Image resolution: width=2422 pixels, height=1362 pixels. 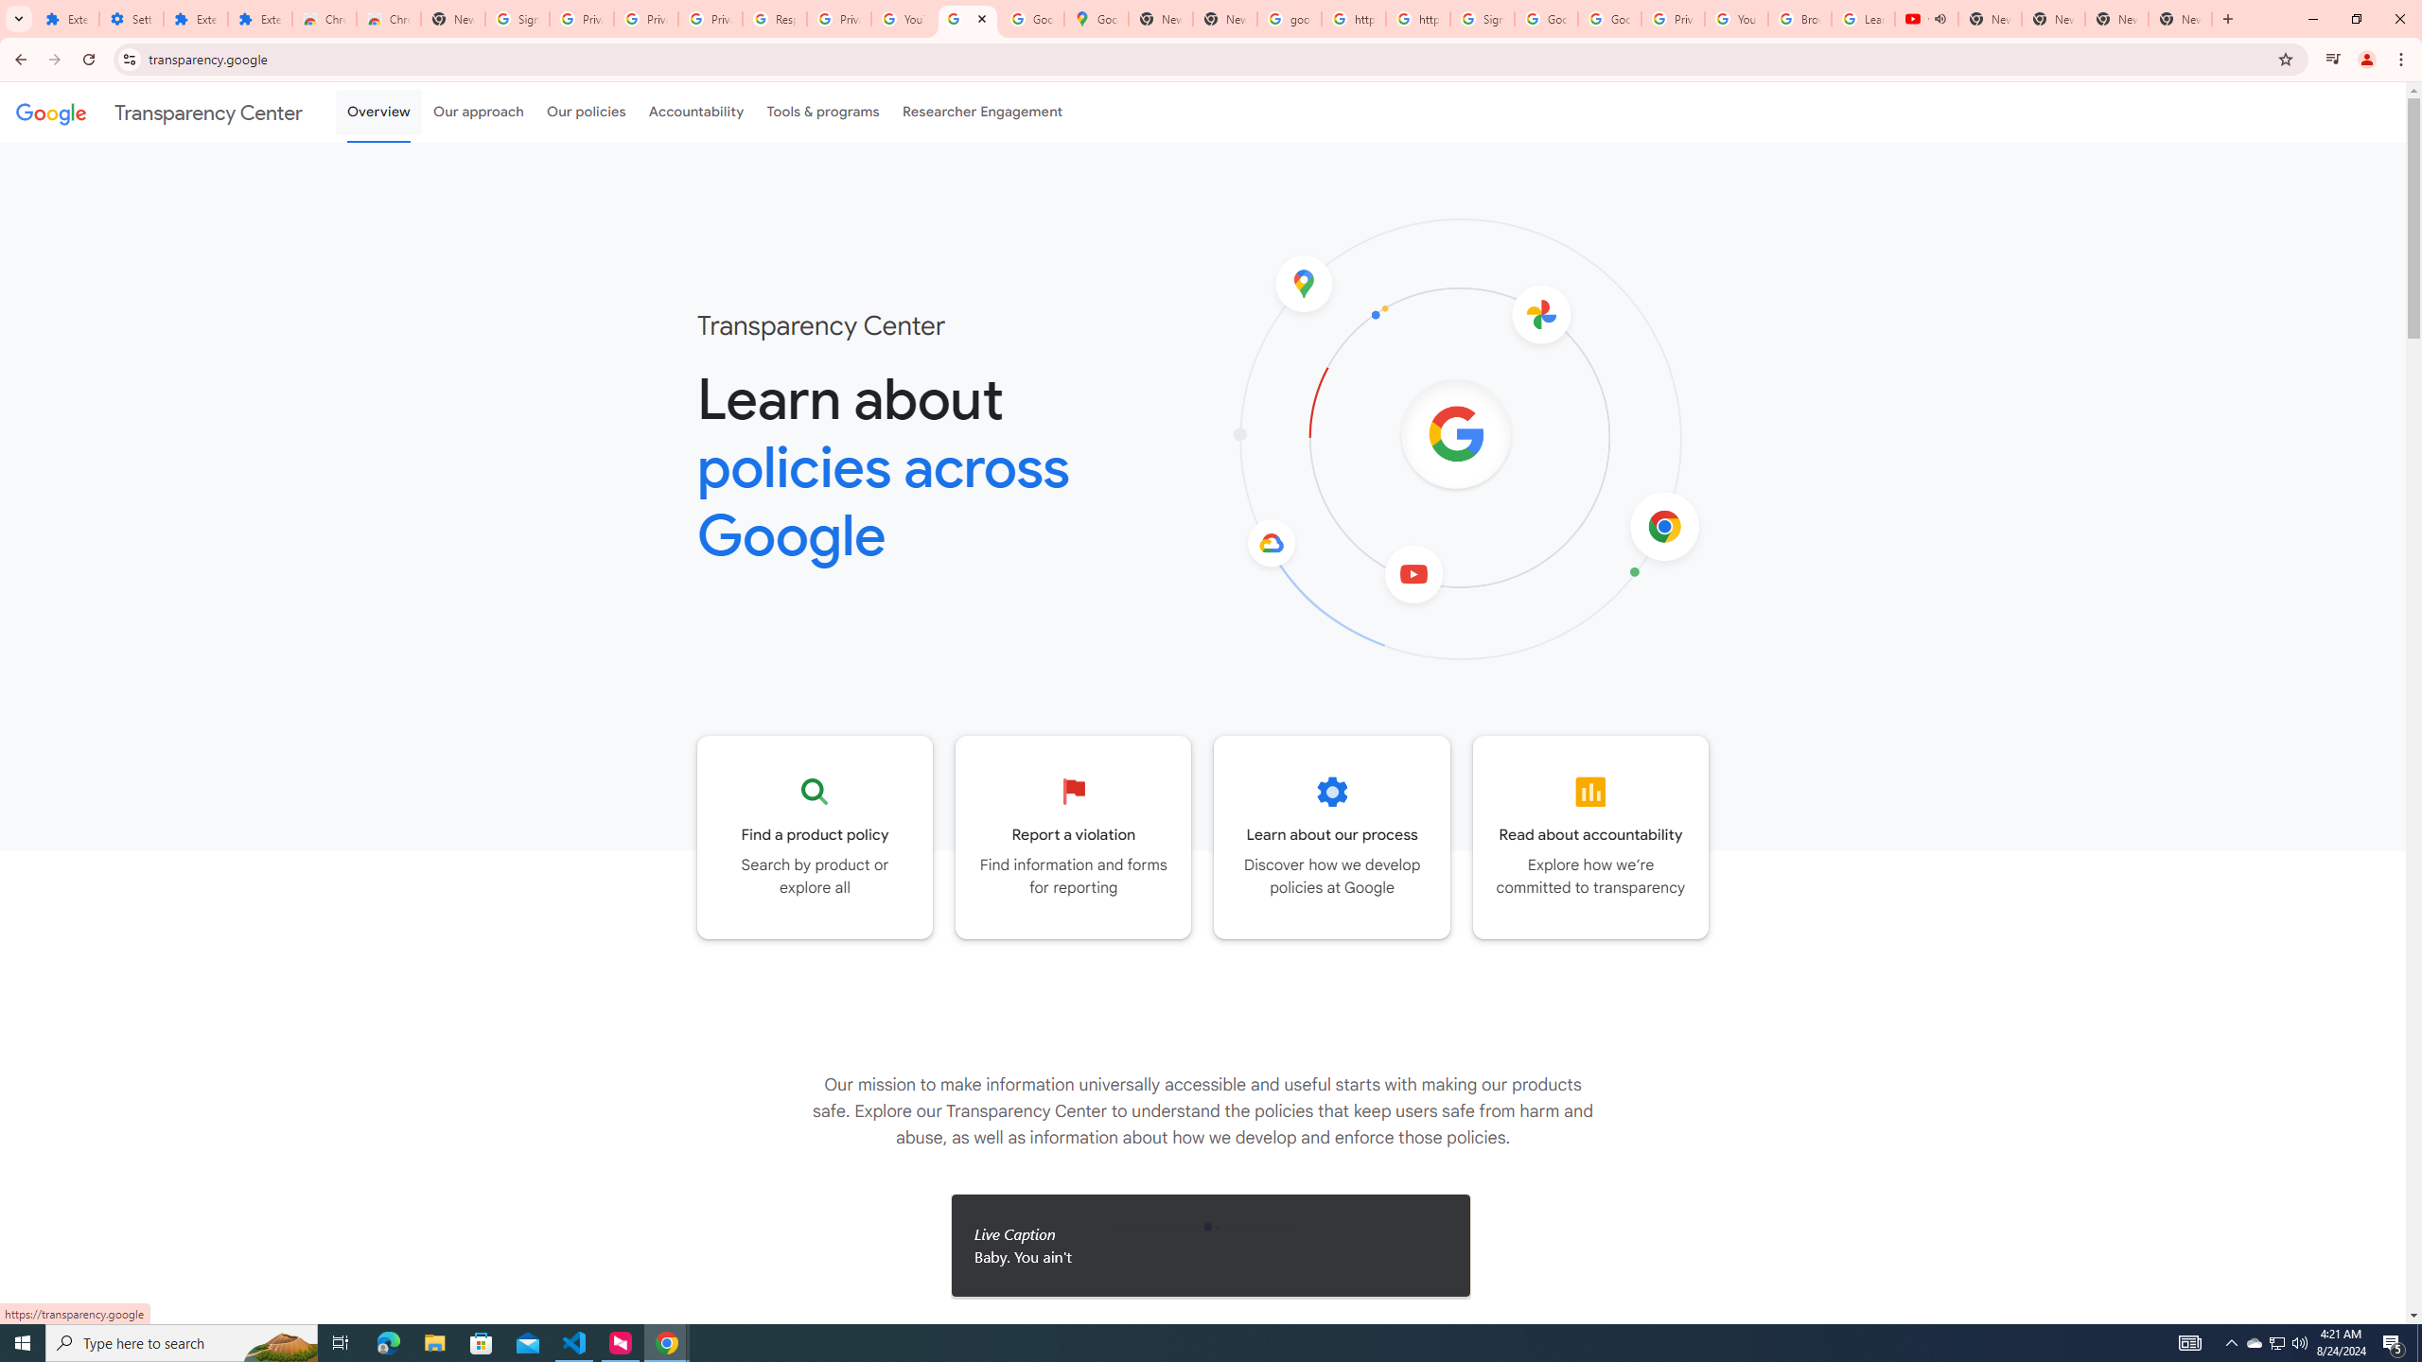 What do you see at coordinates (1417, 19) in the screenshot?
I see `https://scholar.google.com/` at bounding box center [1417, 19].